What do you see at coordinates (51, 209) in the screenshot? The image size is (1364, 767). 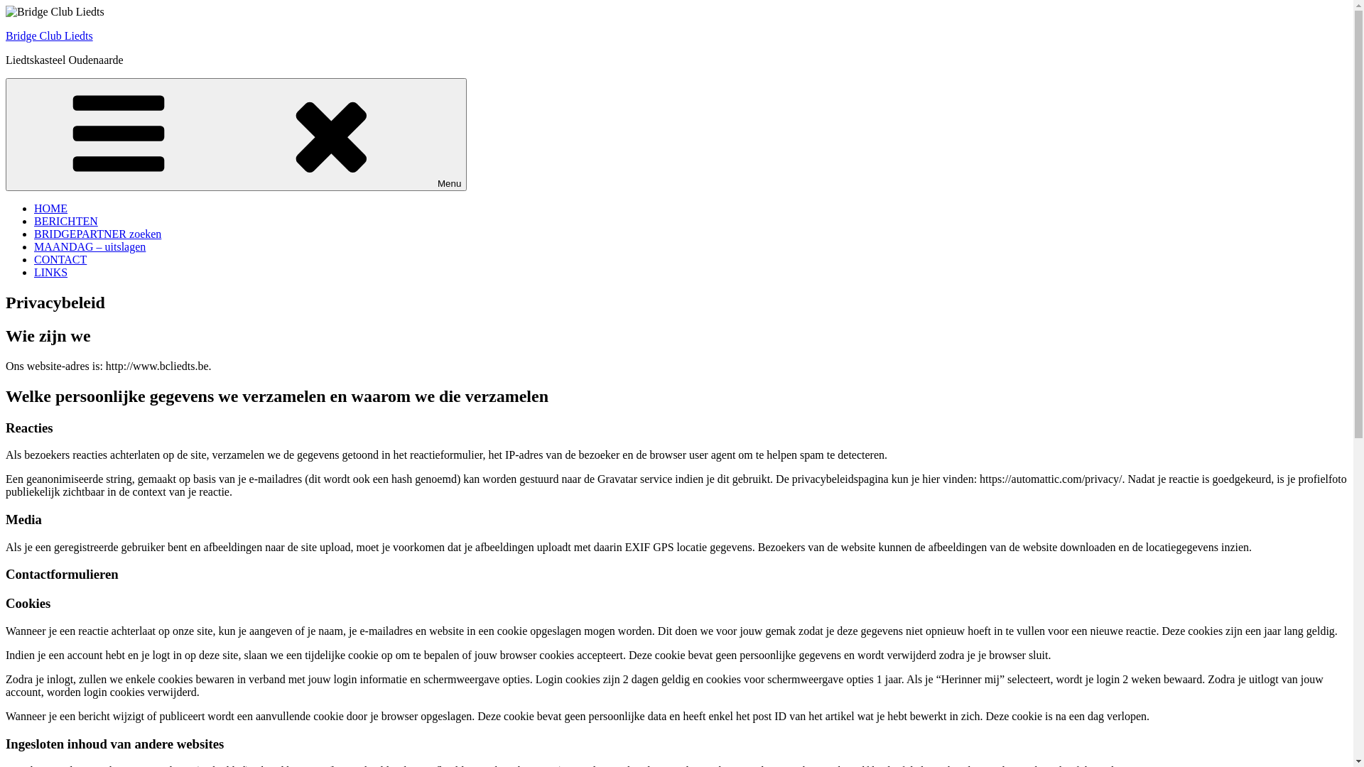 I see `HOME` at bounding box center [51, 209].